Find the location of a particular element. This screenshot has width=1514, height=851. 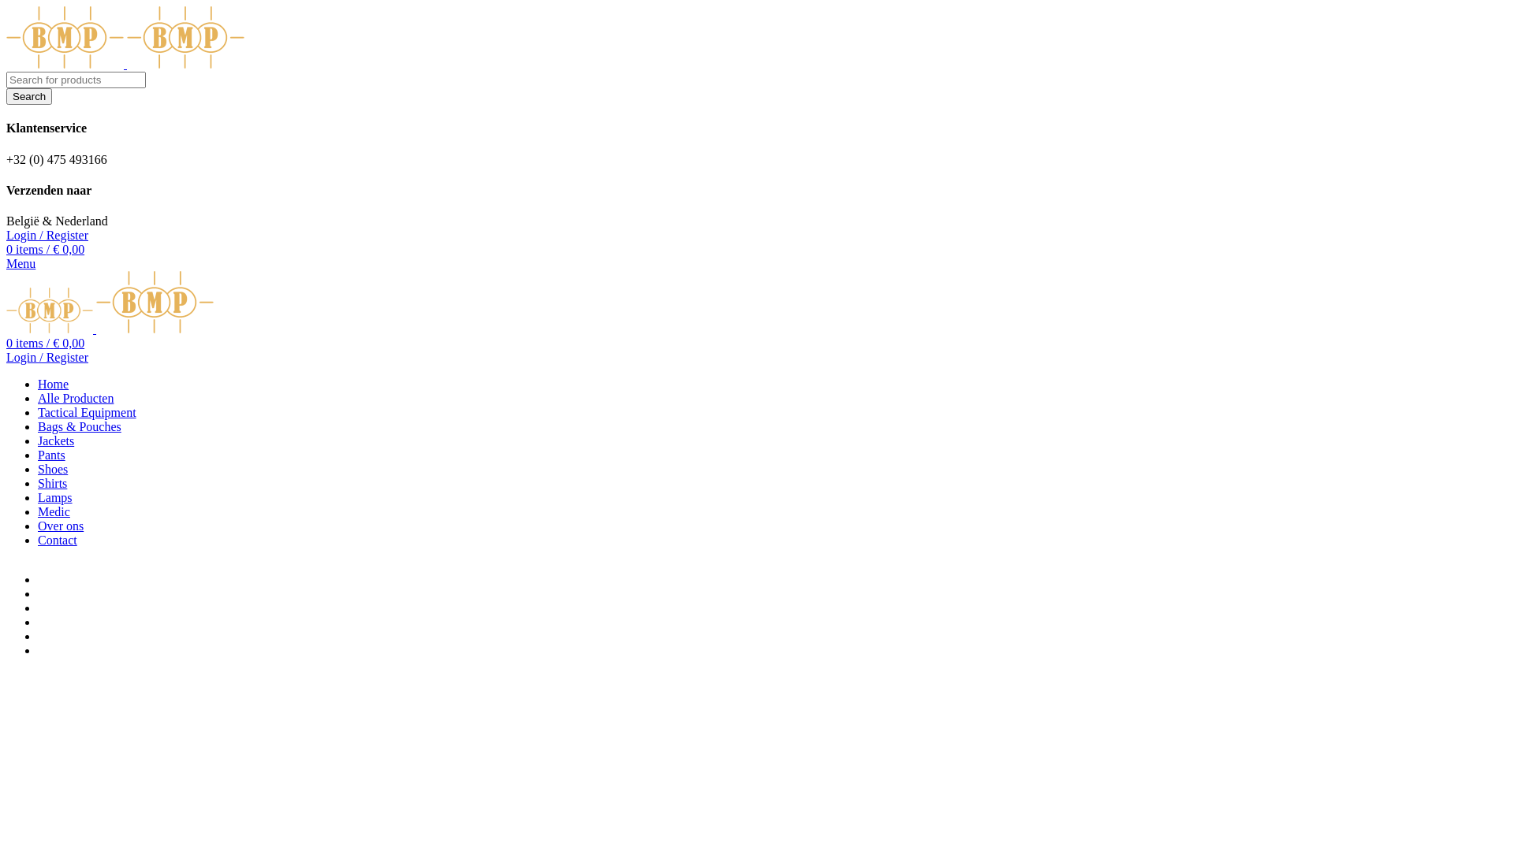

Pants is located at coordinates (52, 455).